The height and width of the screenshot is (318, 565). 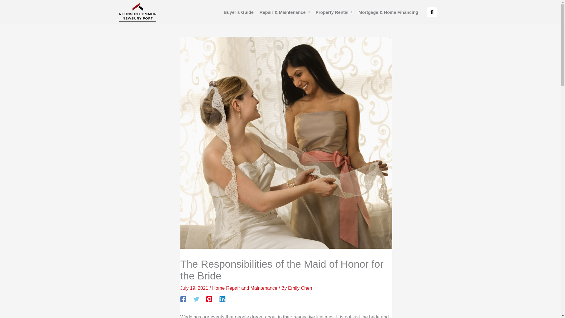 What do you see at coordinates (300, 288) in the screenshot?
I see `Emily Chen` at bounding box center [300, 288].